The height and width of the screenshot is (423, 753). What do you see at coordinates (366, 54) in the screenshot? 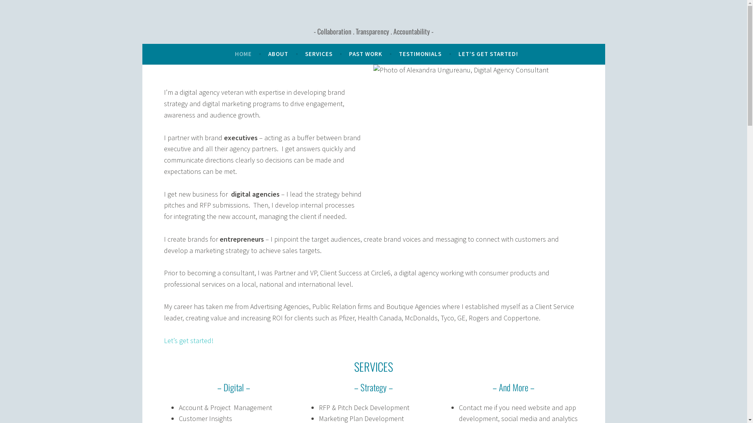
I see `PAST WORK` at bounding box center [366, 54].